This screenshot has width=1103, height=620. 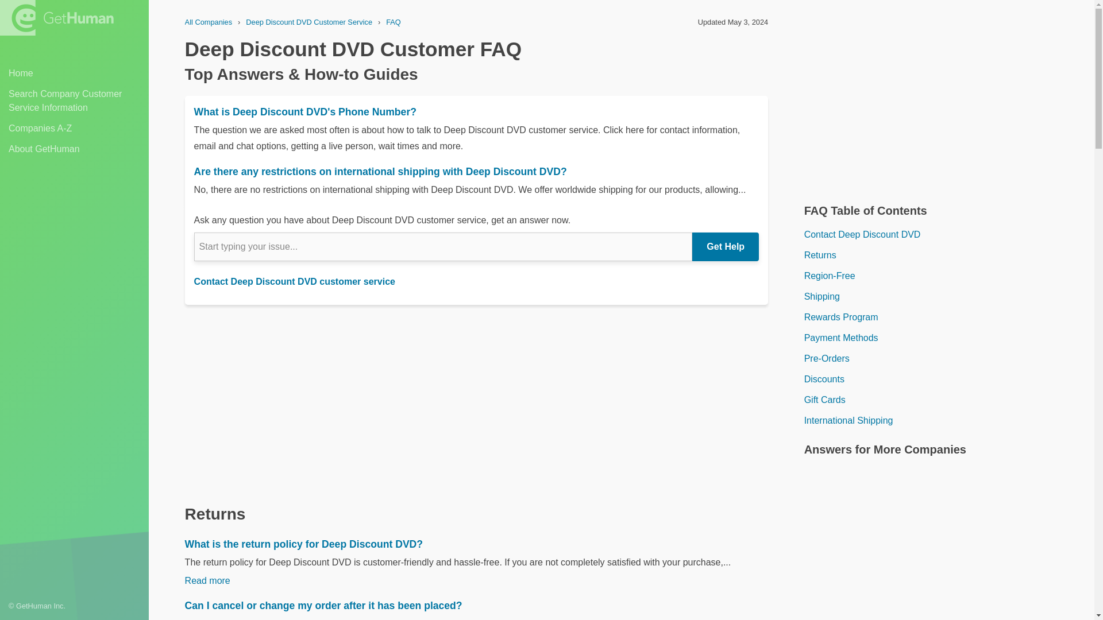 I want to click on All Companies, so click(x=209, y=22).